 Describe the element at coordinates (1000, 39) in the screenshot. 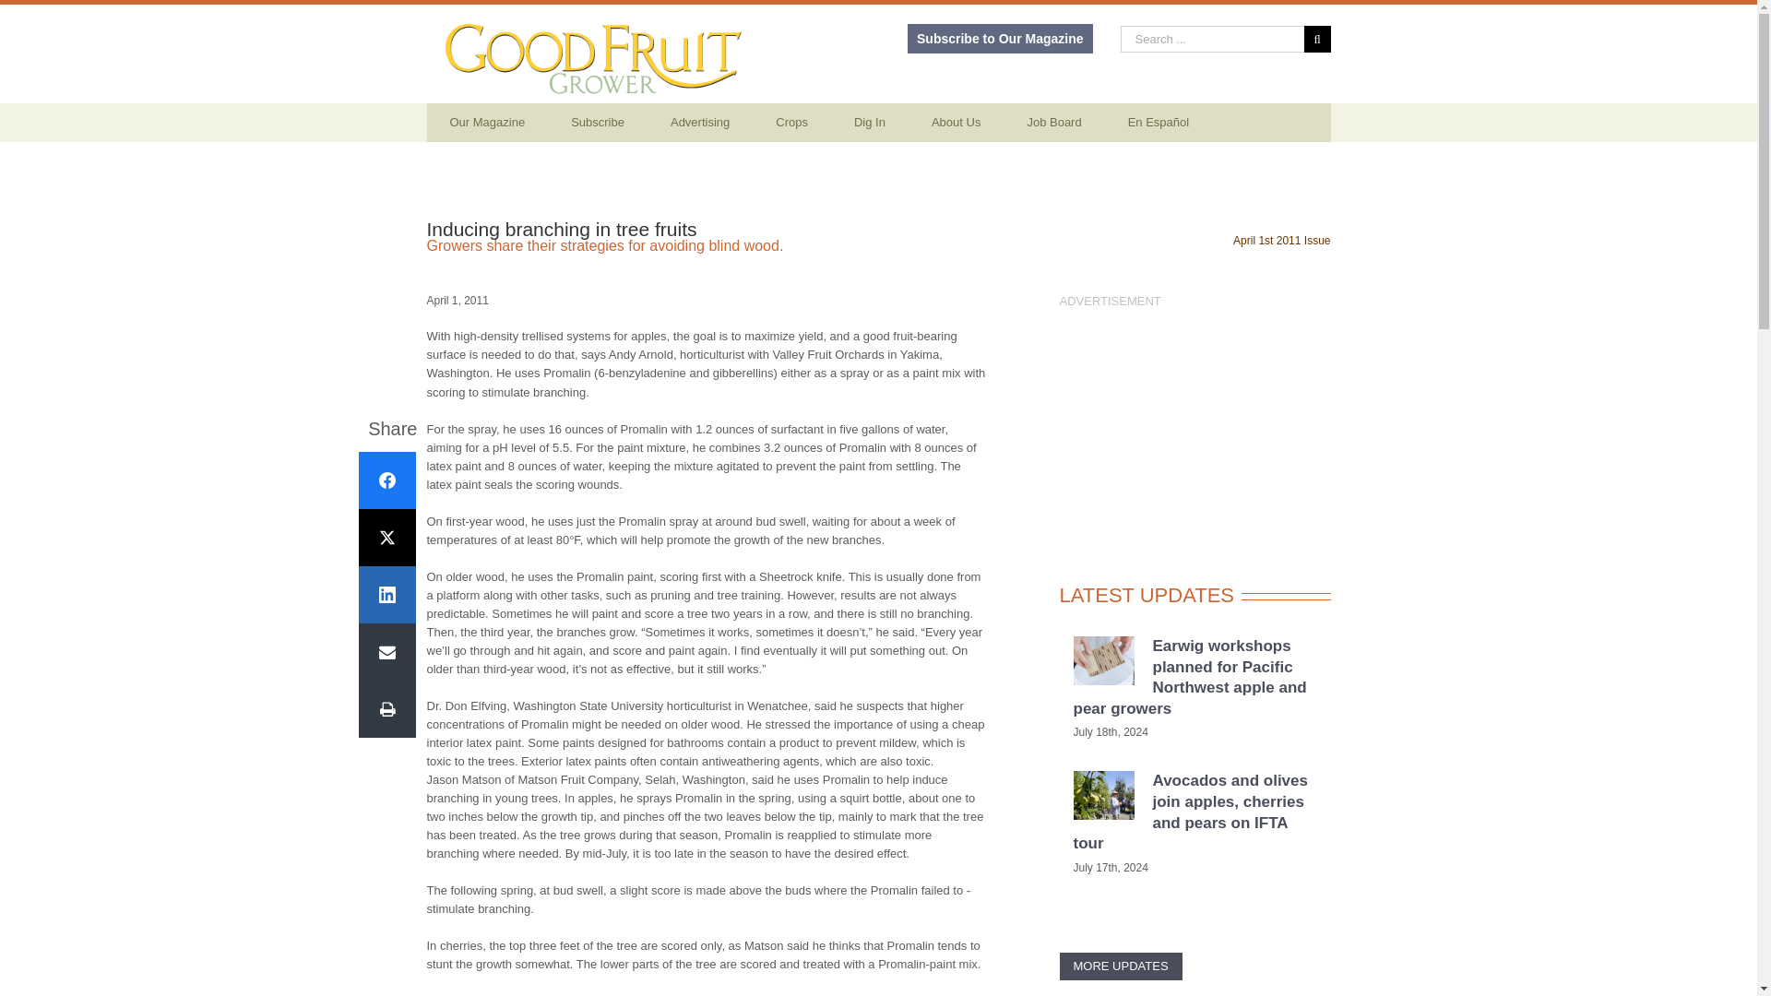

I see `Subscribe to Our Magazine` at that location.